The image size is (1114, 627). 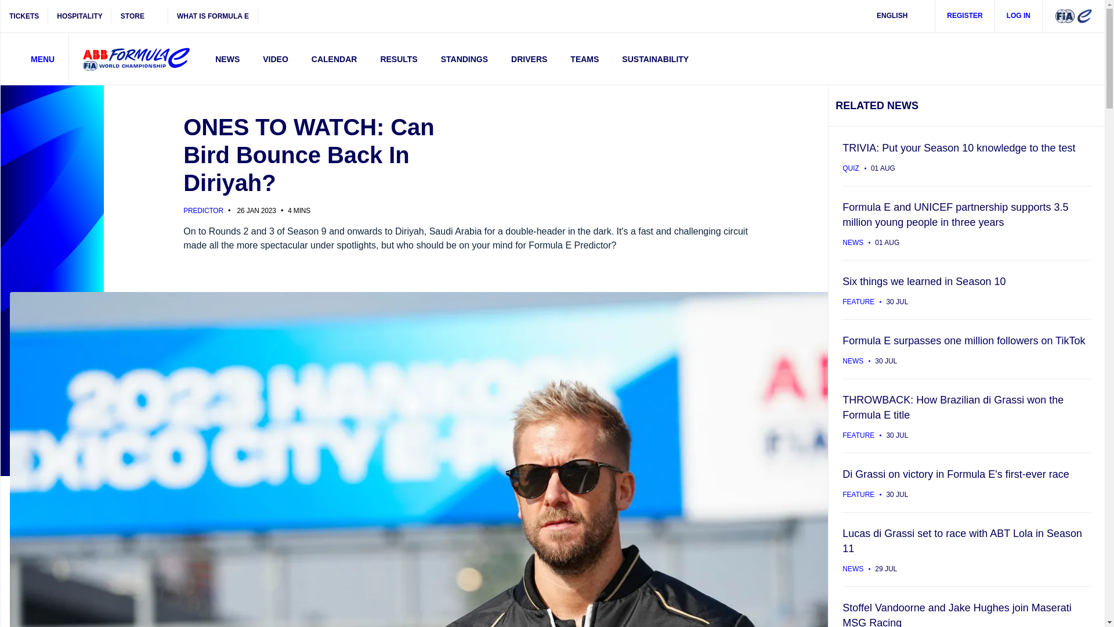 I want to click on TICKETS, so click(x=24, y=16).